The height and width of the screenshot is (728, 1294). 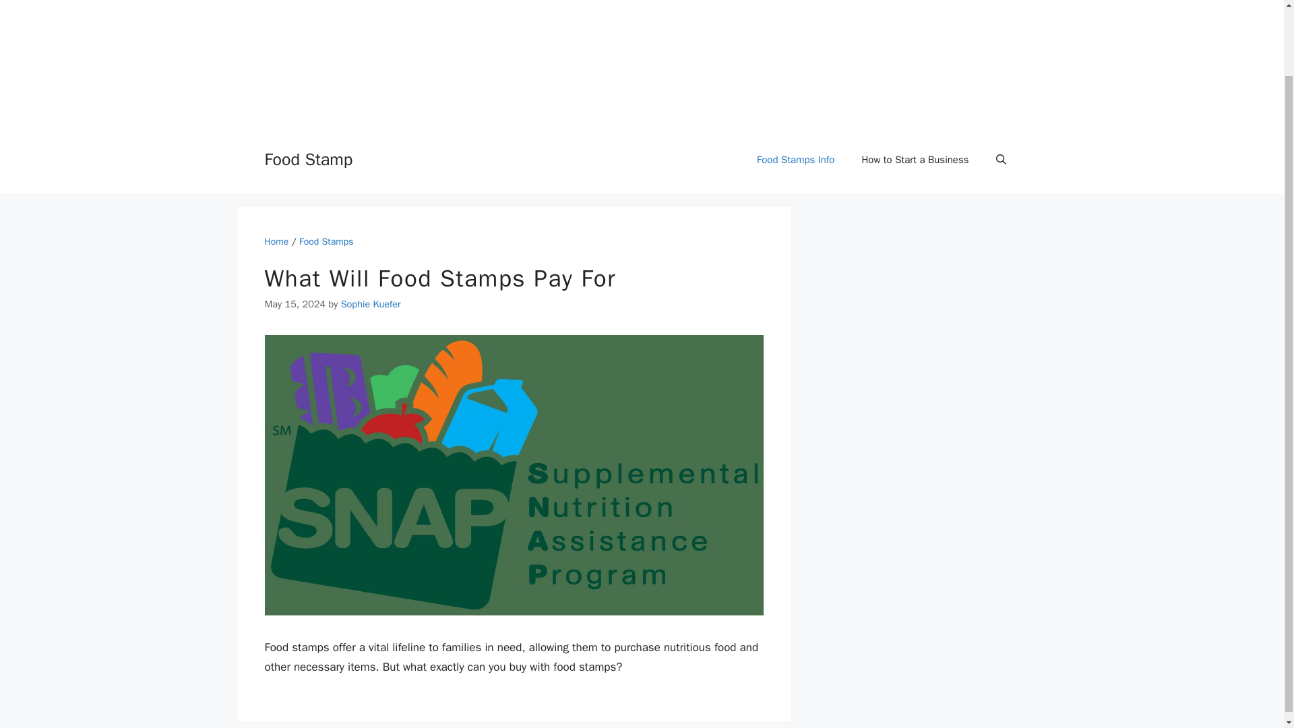 What do you see at coordinates (307, 159) in the screenshot?
I see `Food Stamp` at bounding box center [307, 159].